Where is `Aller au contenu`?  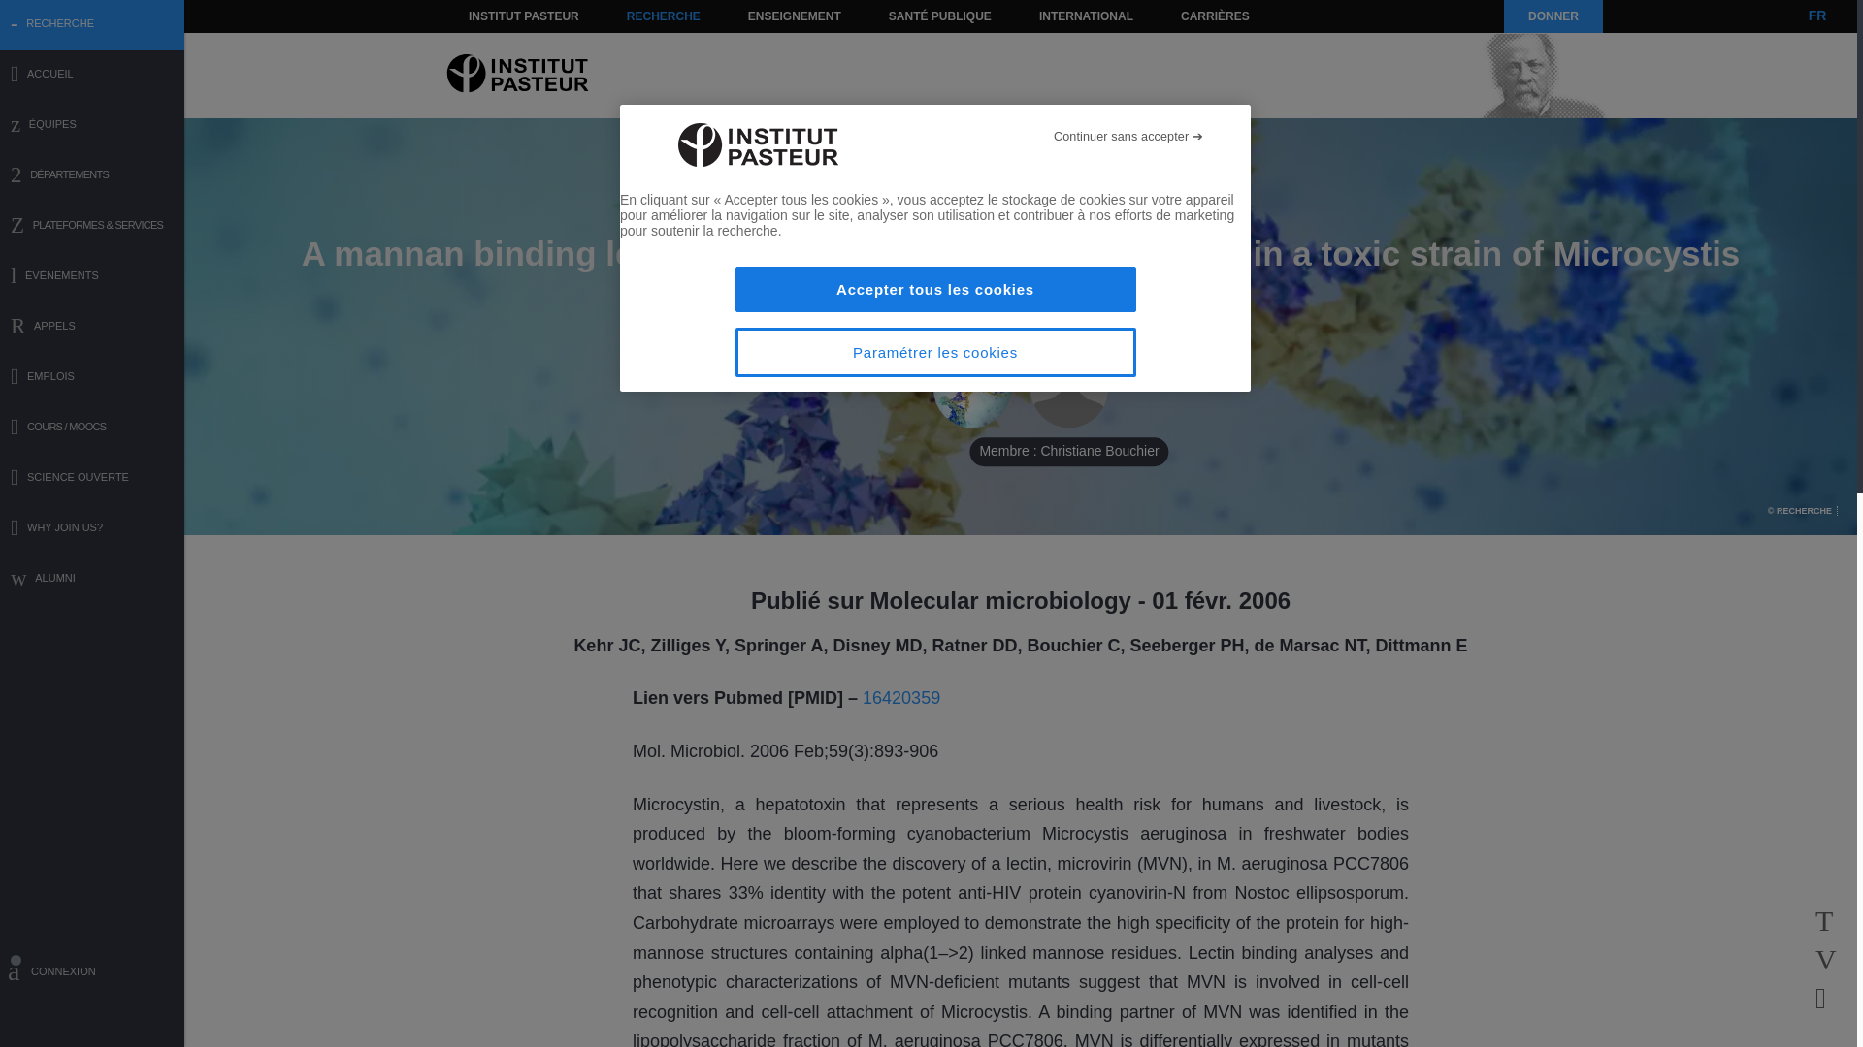 Aller au contenu is located at coordinates (501, 16).